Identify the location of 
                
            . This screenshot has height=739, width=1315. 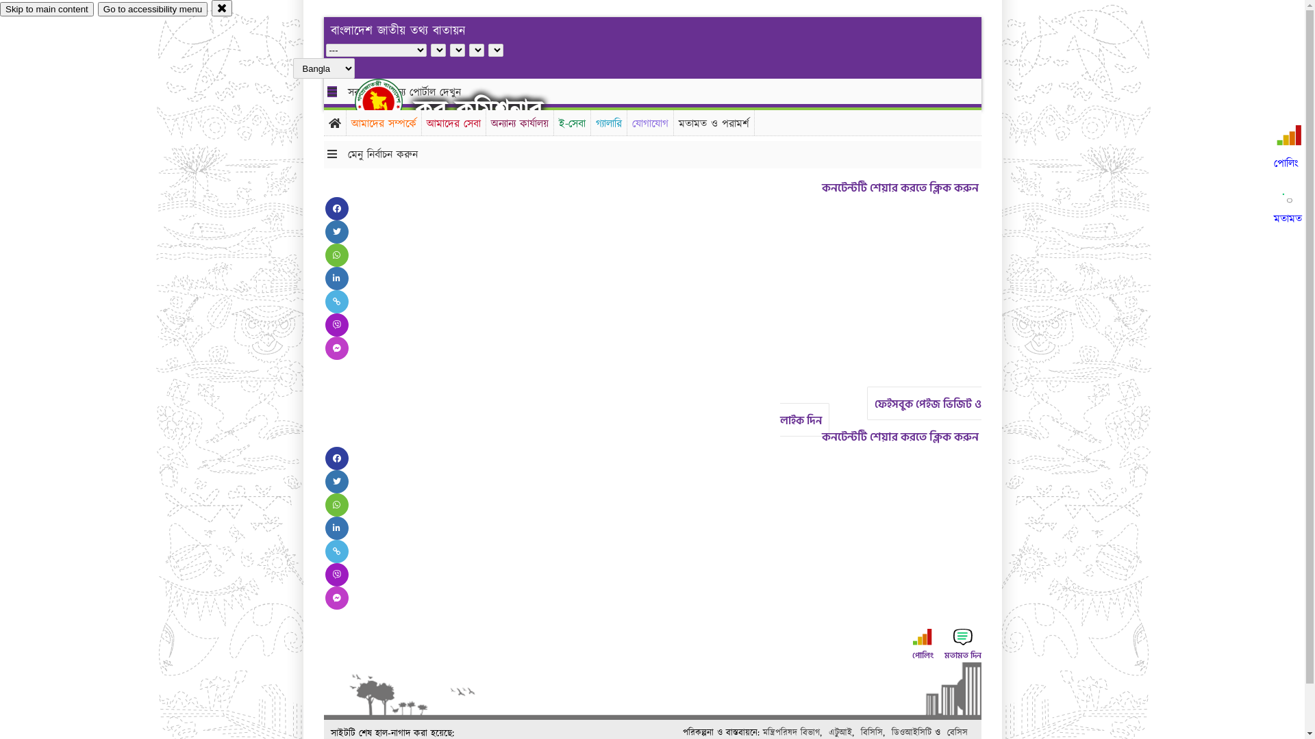
(390, 102).